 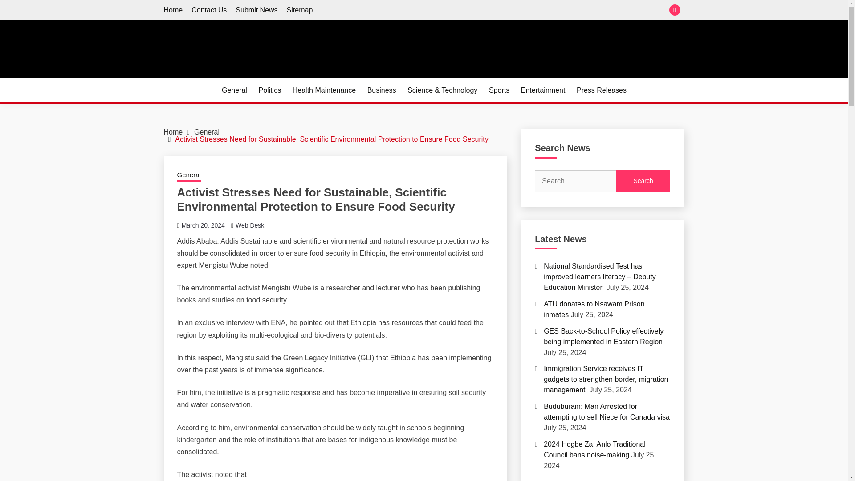 I want to click on SOMALIA NEWS GAZETTE, so click(x=269, y=77).